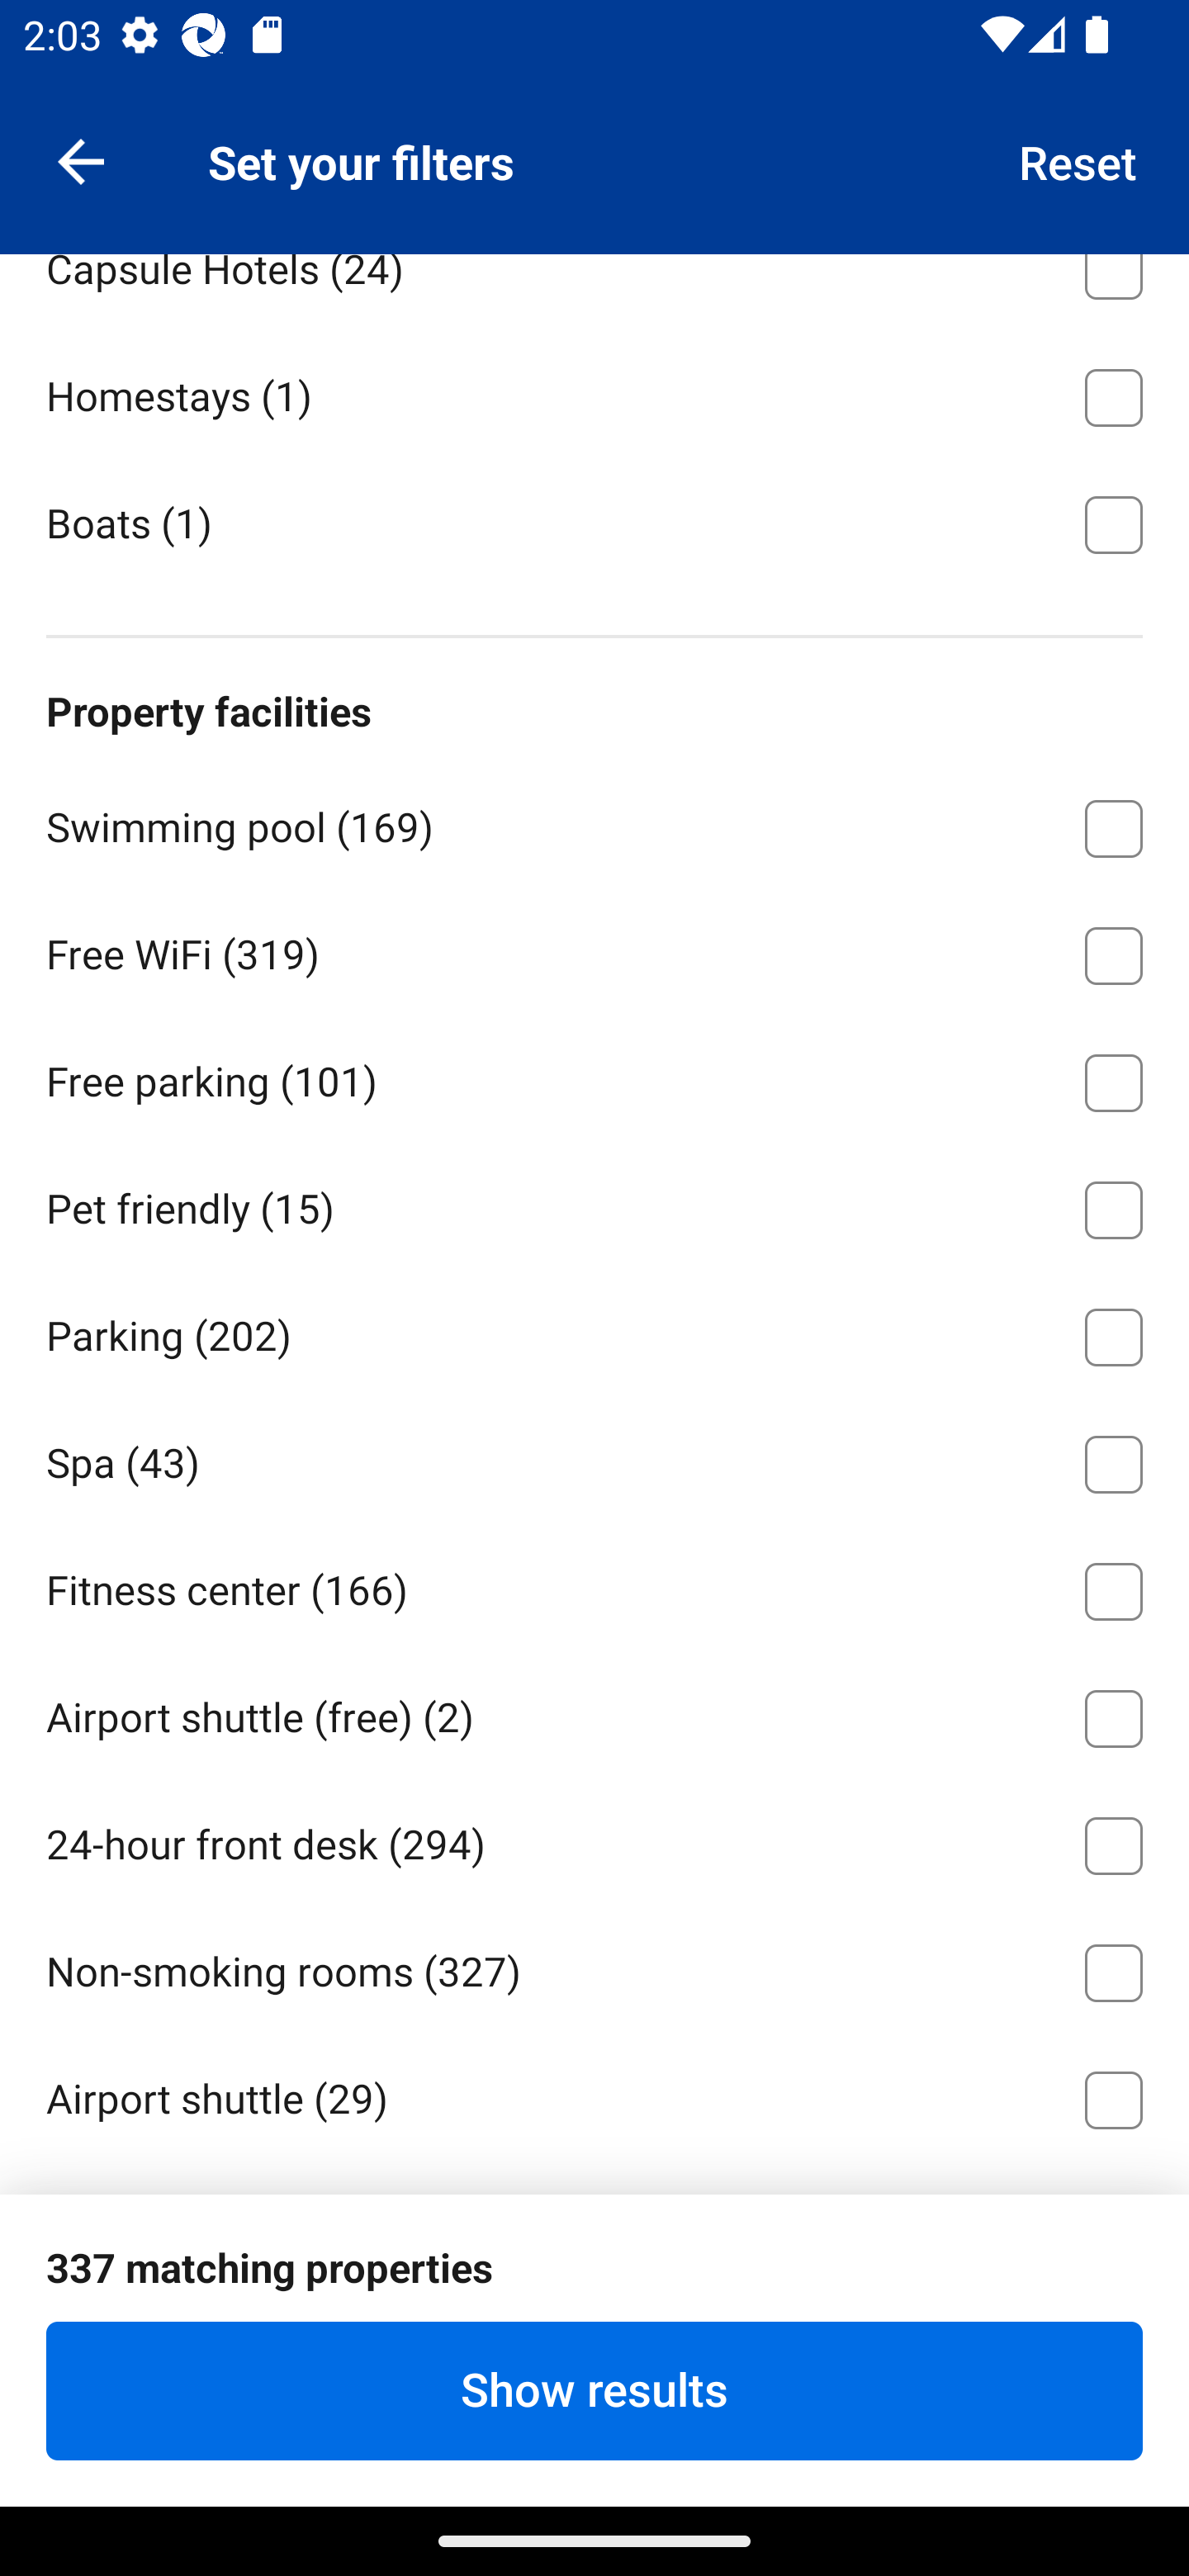 The image size is (1189, 2576). What do you see at coordinates (594, 393) in the screenshot?
I see `Homestays ⁦(1)` at bounding box center [594, 393].